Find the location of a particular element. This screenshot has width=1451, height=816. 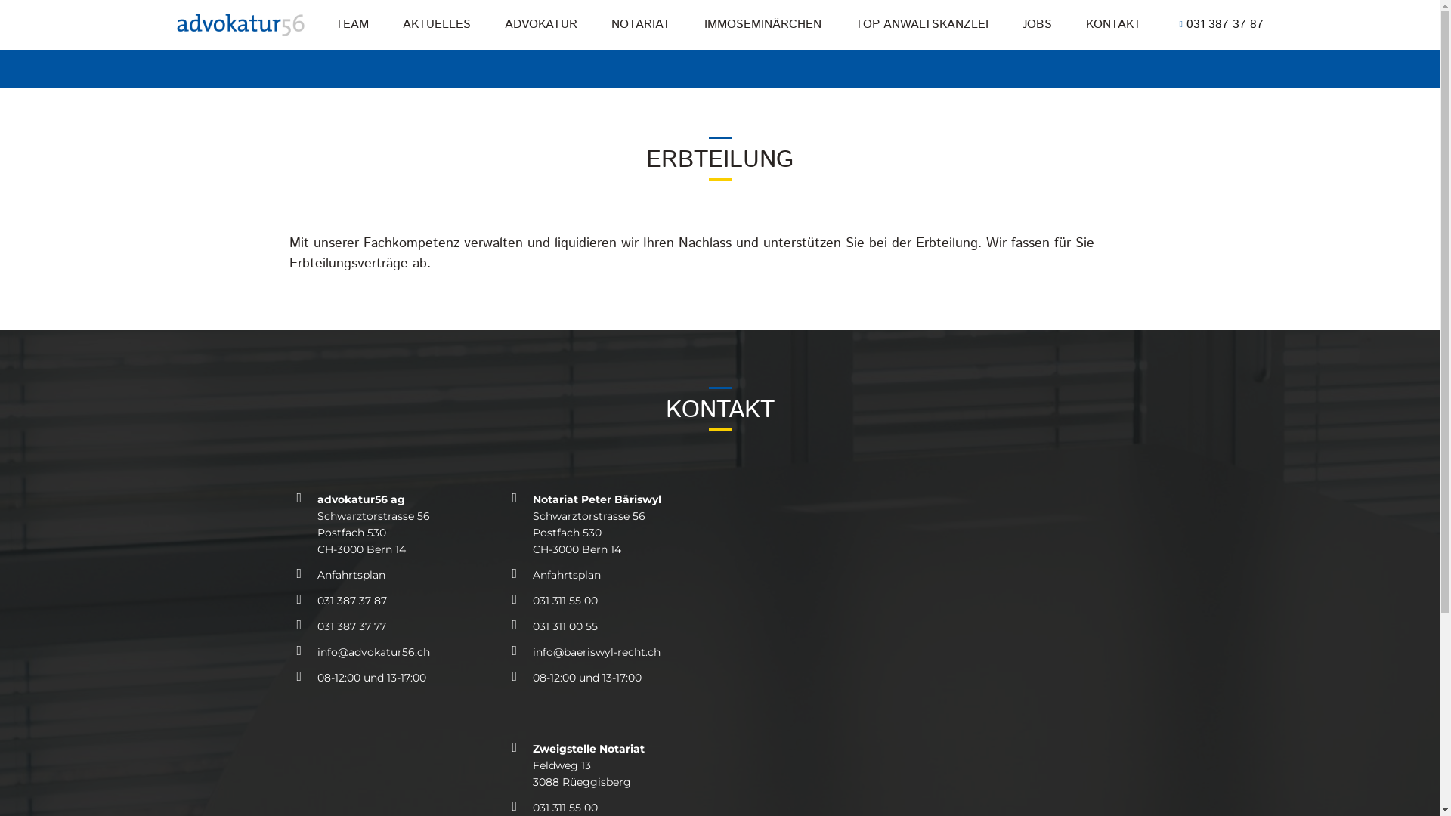

Anfahrtsplan is located at coordinates (396, 575).